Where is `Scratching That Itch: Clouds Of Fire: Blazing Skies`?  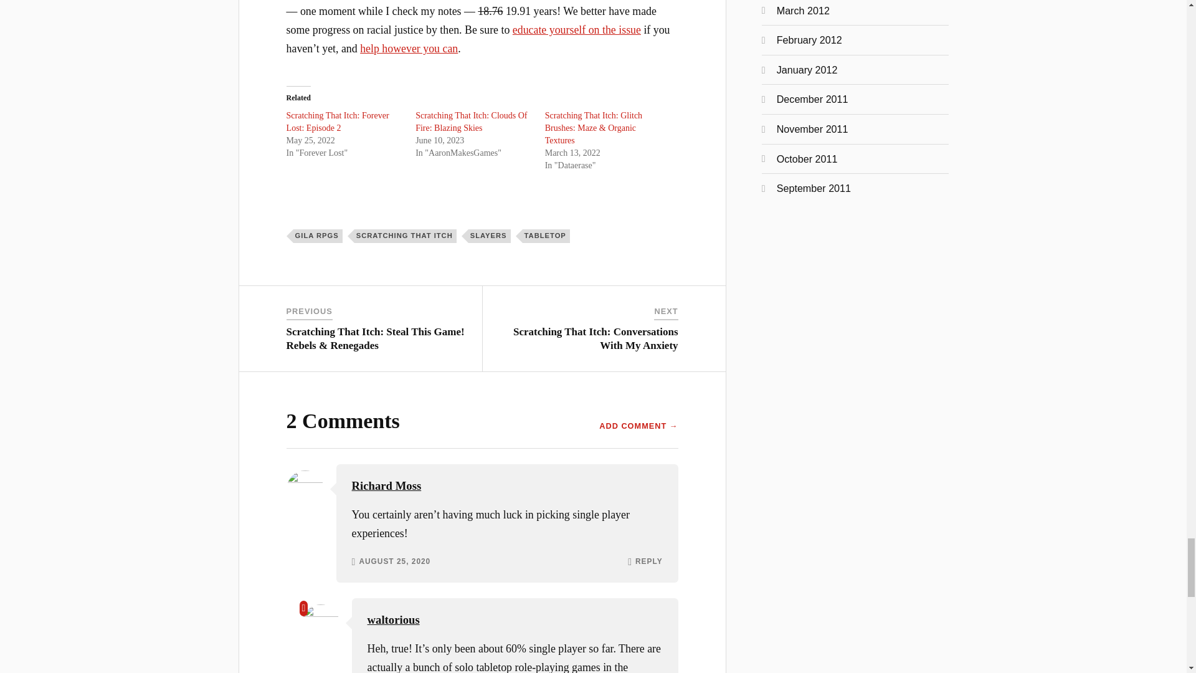
Scratching That Itch: Clouds Of Fire: Blazing Skies is located at coordinates (471, 122).